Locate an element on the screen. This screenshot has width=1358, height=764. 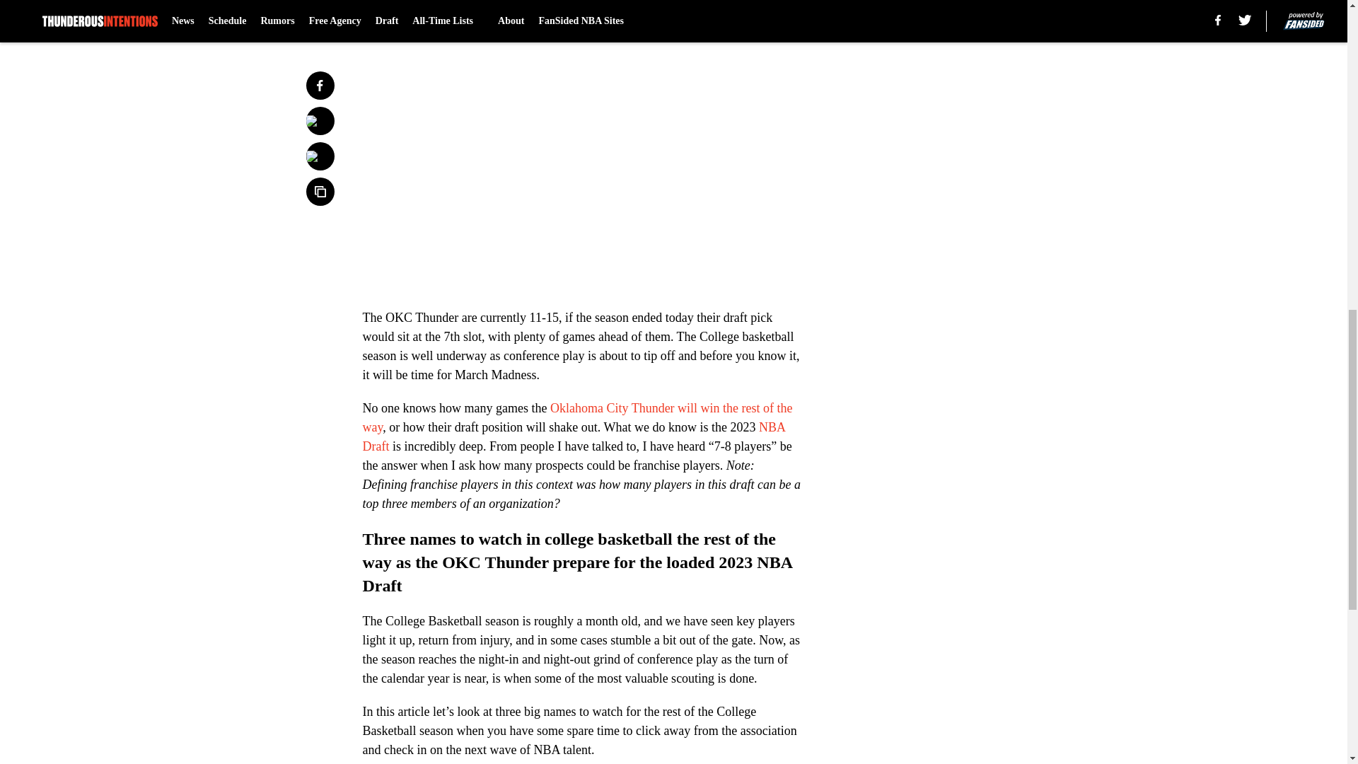
NBA Draft is located at coordinates (573, 437).